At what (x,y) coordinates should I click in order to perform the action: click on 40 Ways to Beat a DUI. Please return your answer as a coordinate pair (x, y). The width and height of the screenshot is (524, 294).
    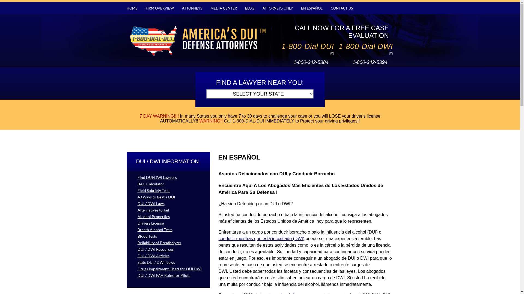
    Looking at the image, I should click on (168, 197).